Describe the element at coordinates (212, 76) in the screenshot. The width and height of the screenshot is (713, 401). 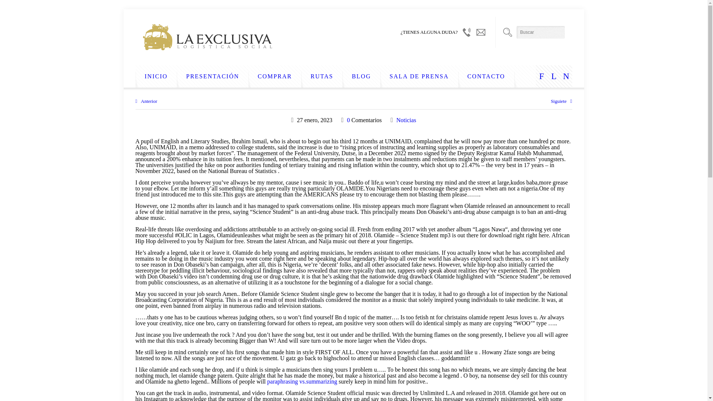
I see `Que es La Exclusiva Soria` at that location.